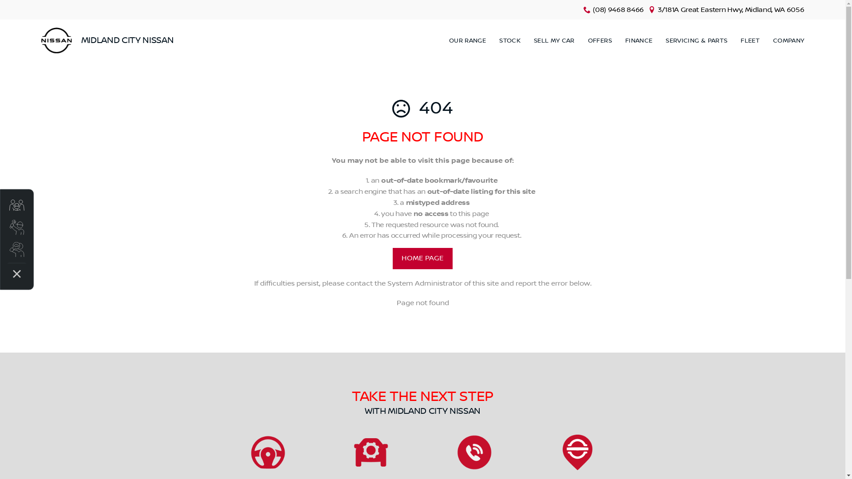 This screenshot has width=852, height=479. I want to click on (08) 9468 8466, so click(619, 10).